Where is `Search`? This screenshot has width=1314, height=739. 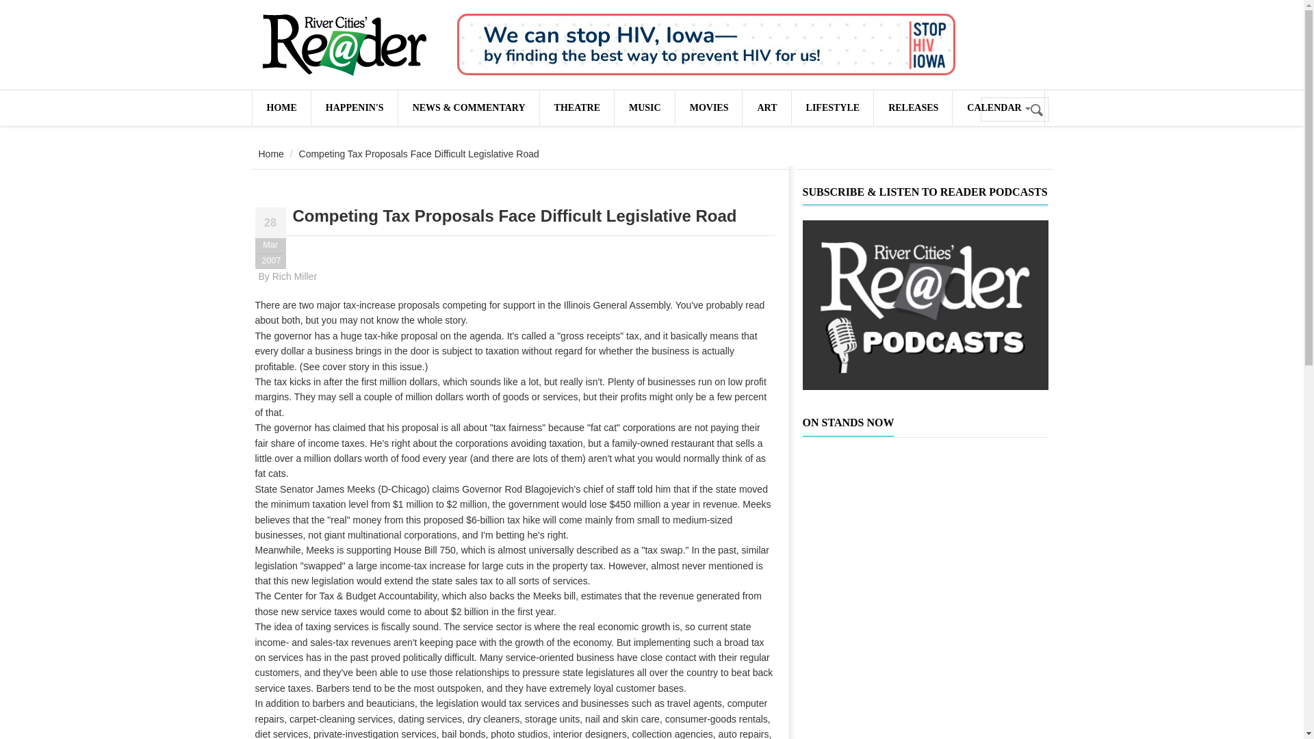 Search is located at coordinates (1038, 110).